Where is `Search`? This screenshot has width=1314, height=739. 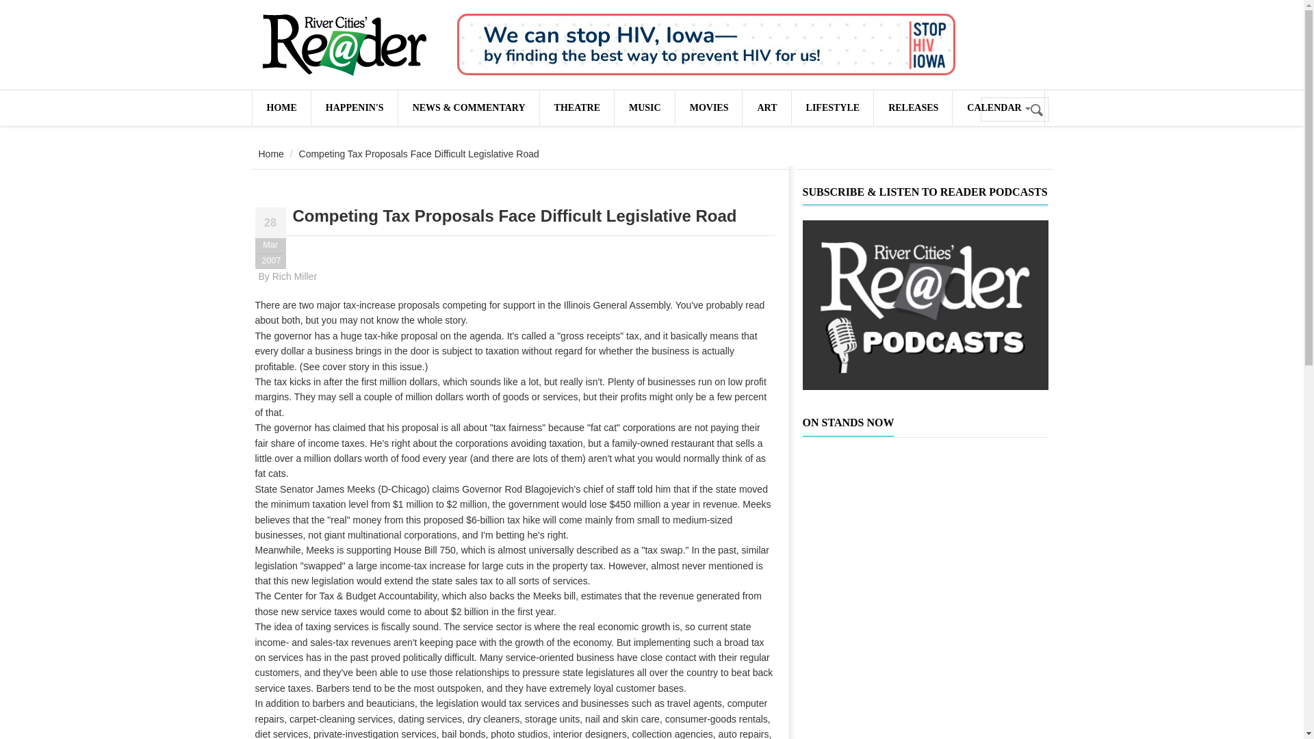 Search is located at coordinates (1038, 110).